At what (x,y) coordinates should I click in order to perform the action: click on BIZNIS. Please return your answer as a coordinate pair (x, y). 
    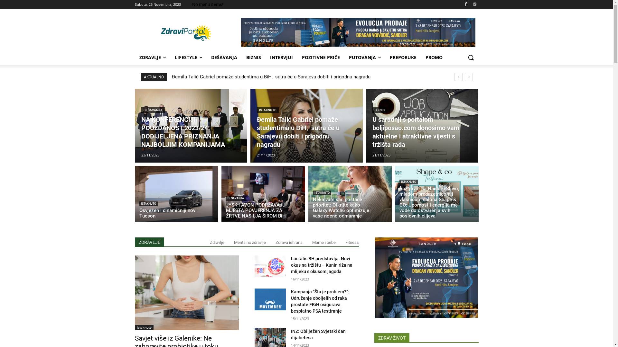
    Looking at the image, I should click on (253, 58).